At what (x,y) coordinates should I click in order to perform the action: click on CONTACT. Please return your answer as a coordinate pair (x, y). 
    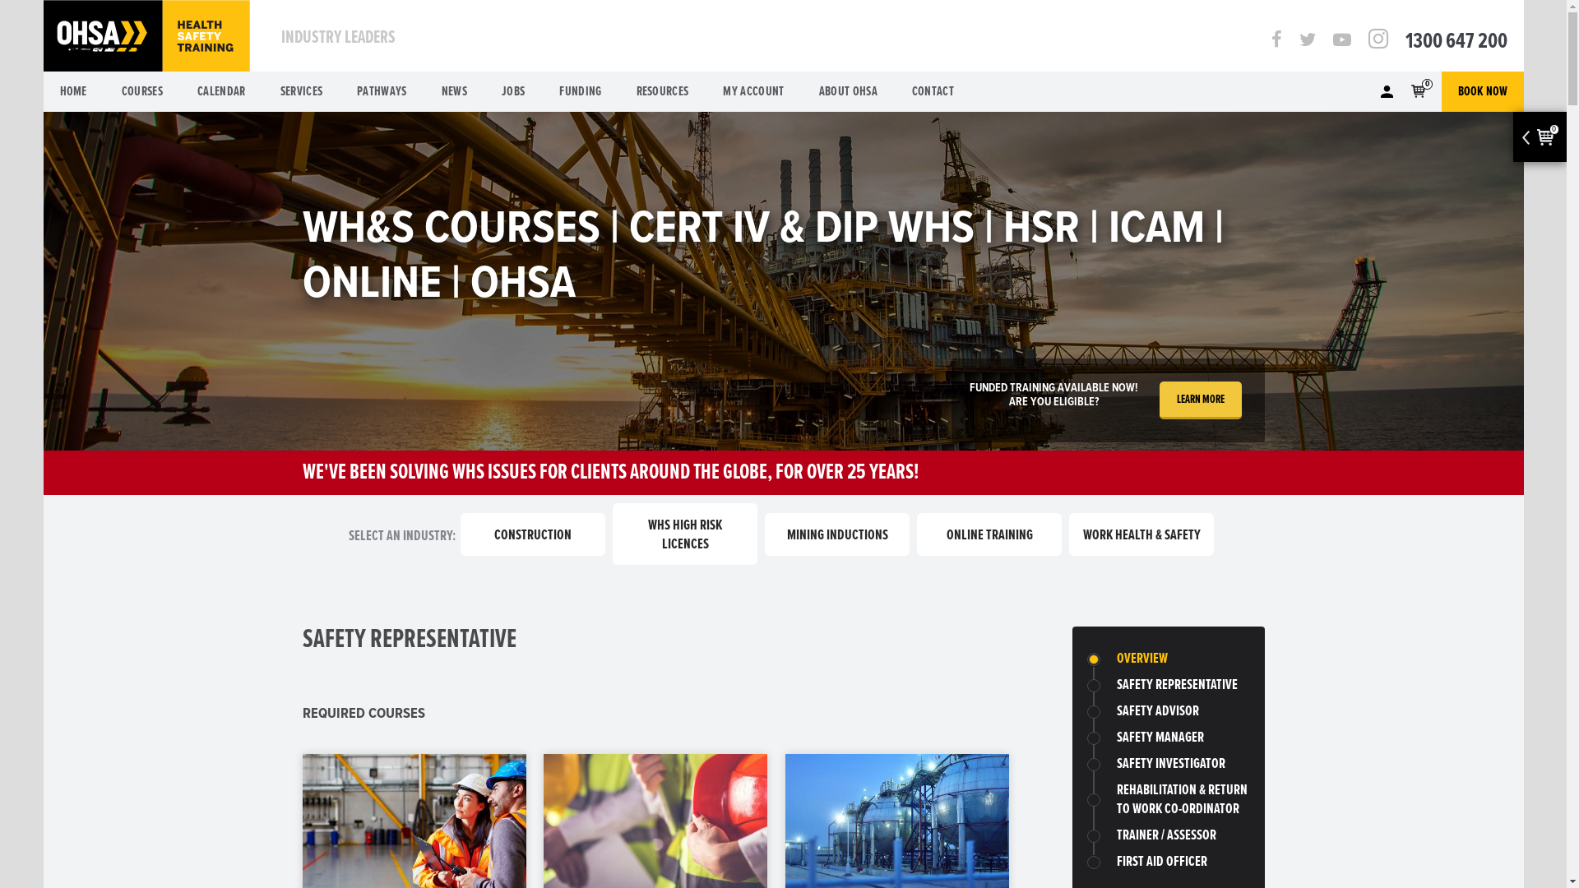
    Looking at the image, I should click on (933, 92).